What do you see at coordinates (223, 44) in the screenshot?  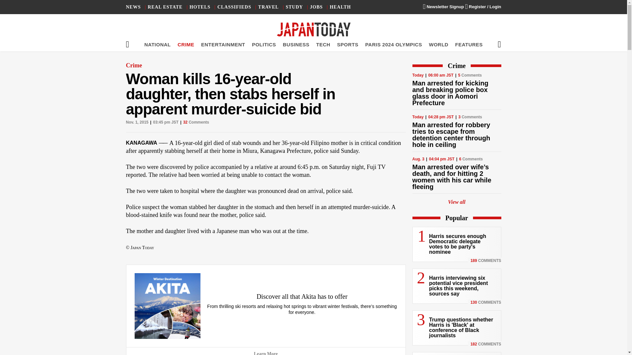 I see `ENTERTAINMENT` at bounding box center [223, 44].